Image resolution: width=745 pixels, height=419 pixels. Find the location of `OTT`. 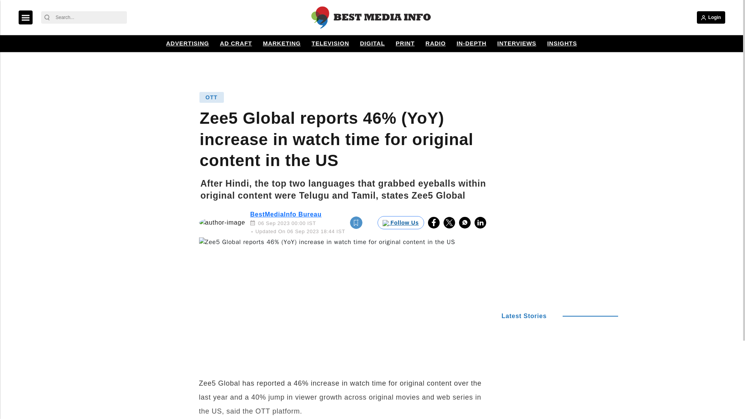

OTT is located at coordinates (211, 97).